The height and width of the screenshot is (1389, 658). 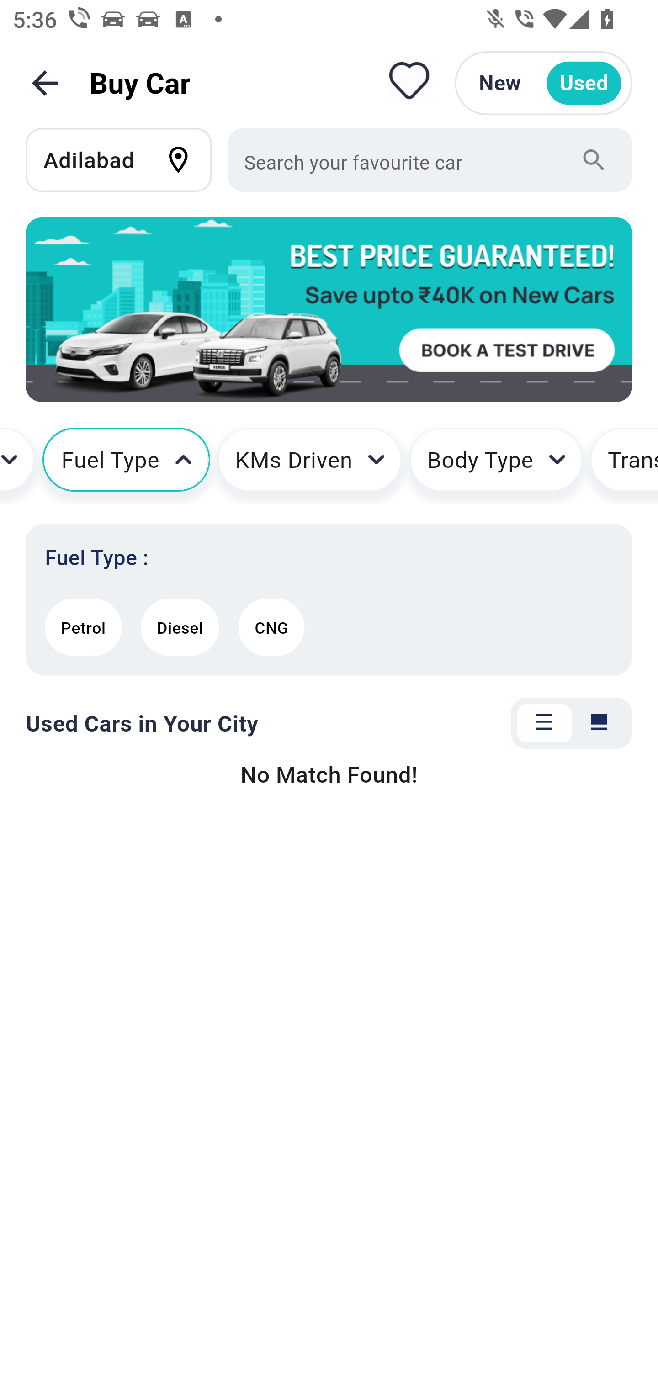 I want to click on Petrol, so click(x=83, y=627).